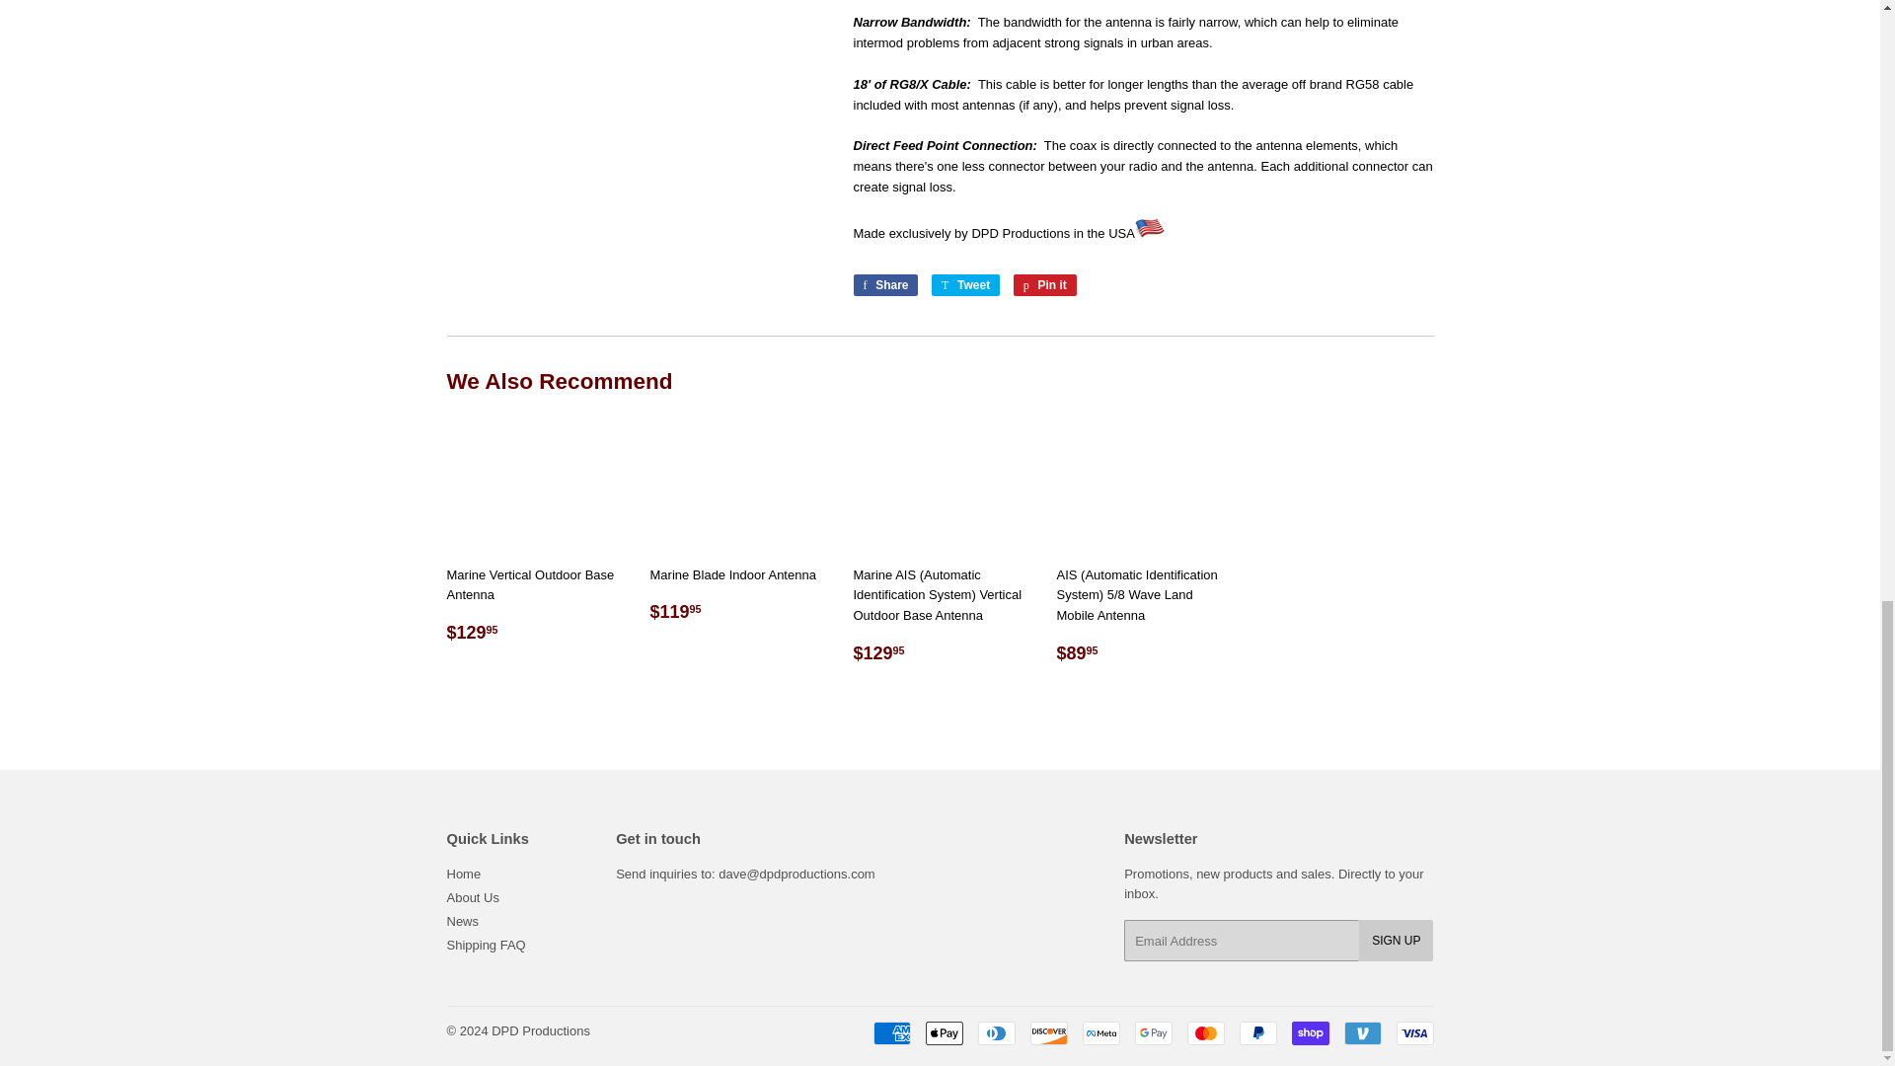 This screenshot has width=1895, height=1066. I want to click on Share on Facebook, so click(884, 284).